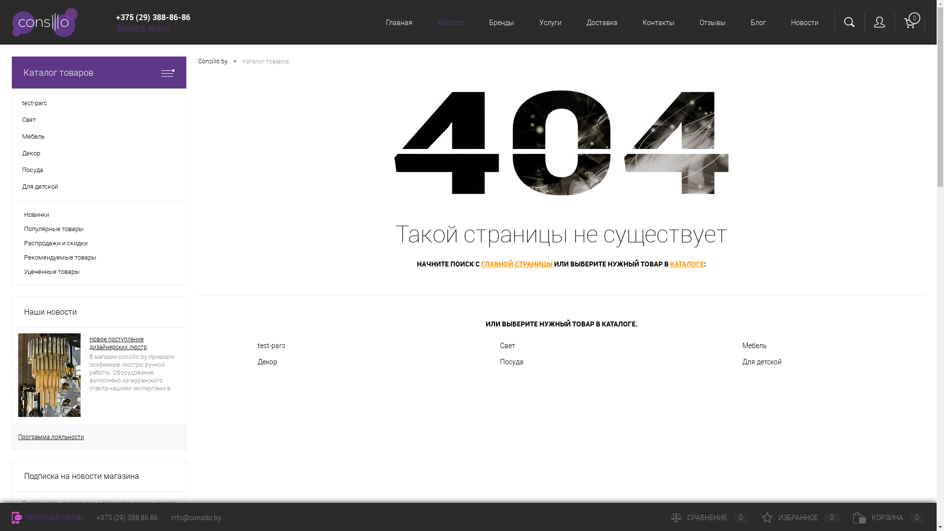 The image size is (944, 531). What do you see at coordinates (127, 518) in the screenshot?
I see `+375 (29) 388 86 86` at bounding box center [127, 518].